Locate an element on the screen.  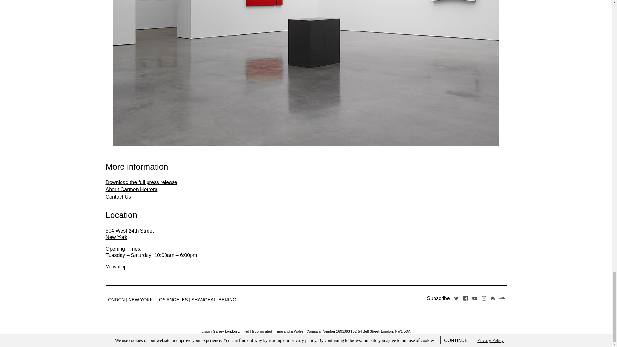
View map is located at coordinates (116, 266).